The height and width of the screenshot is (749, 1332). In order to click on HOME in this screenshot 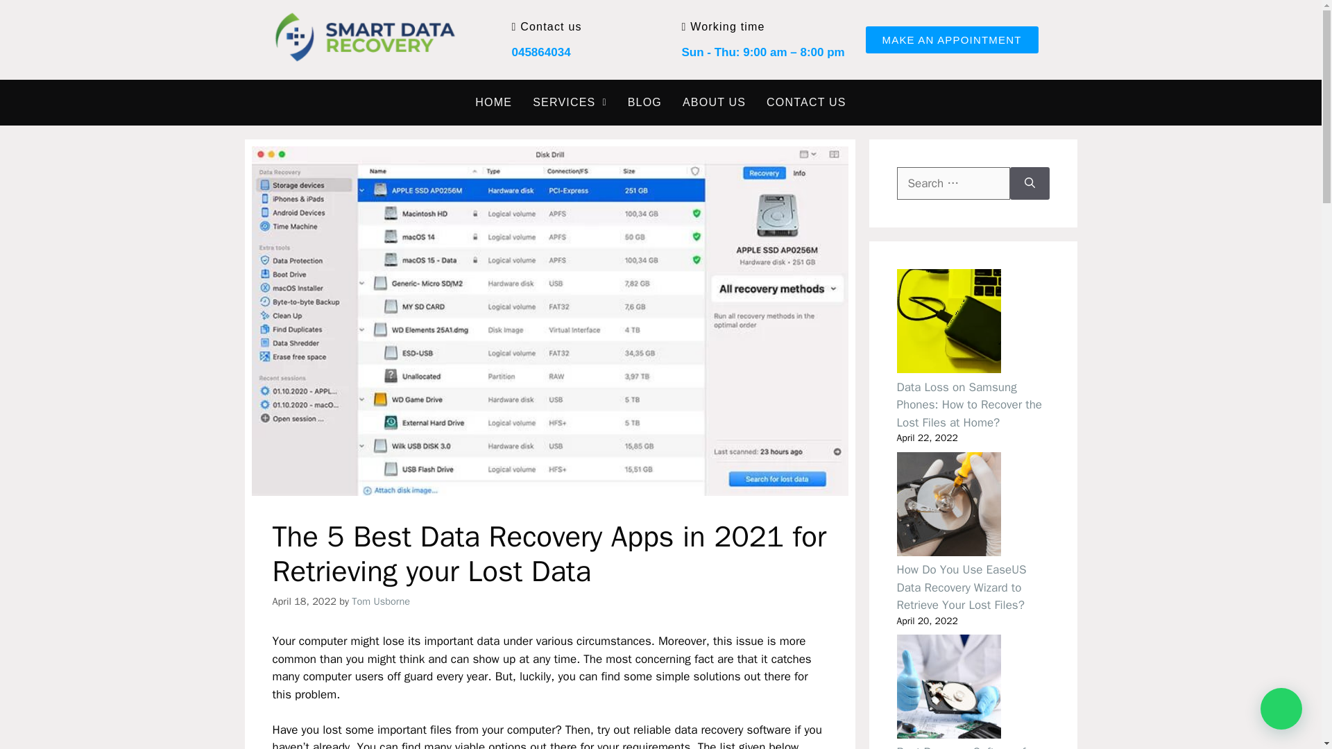, I will do `click(493, 103)`.